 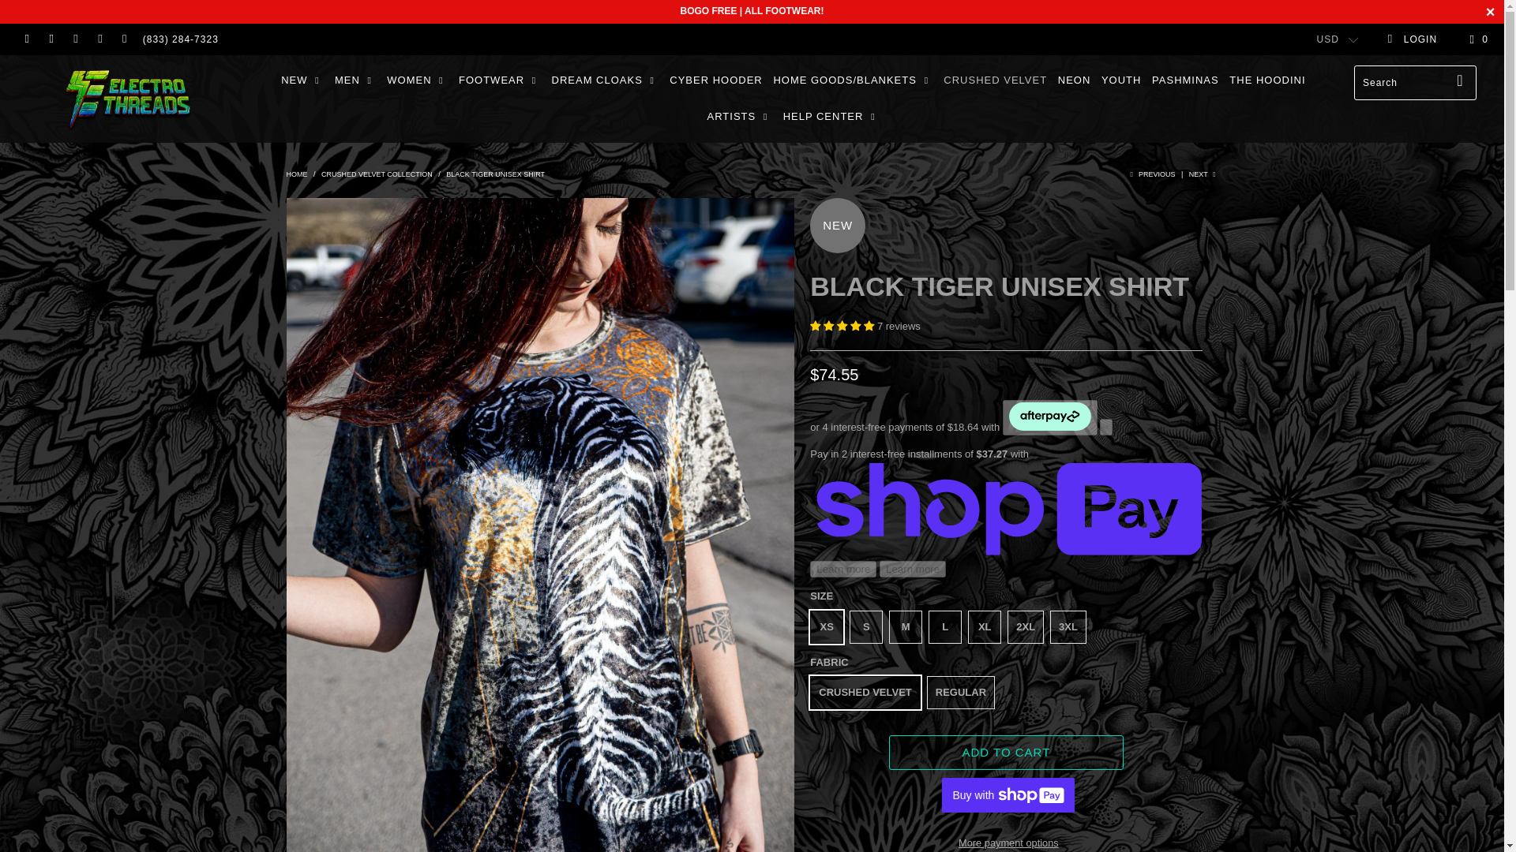 I want to click on Electro Threads on YouTube, so click(x=74, y=39).